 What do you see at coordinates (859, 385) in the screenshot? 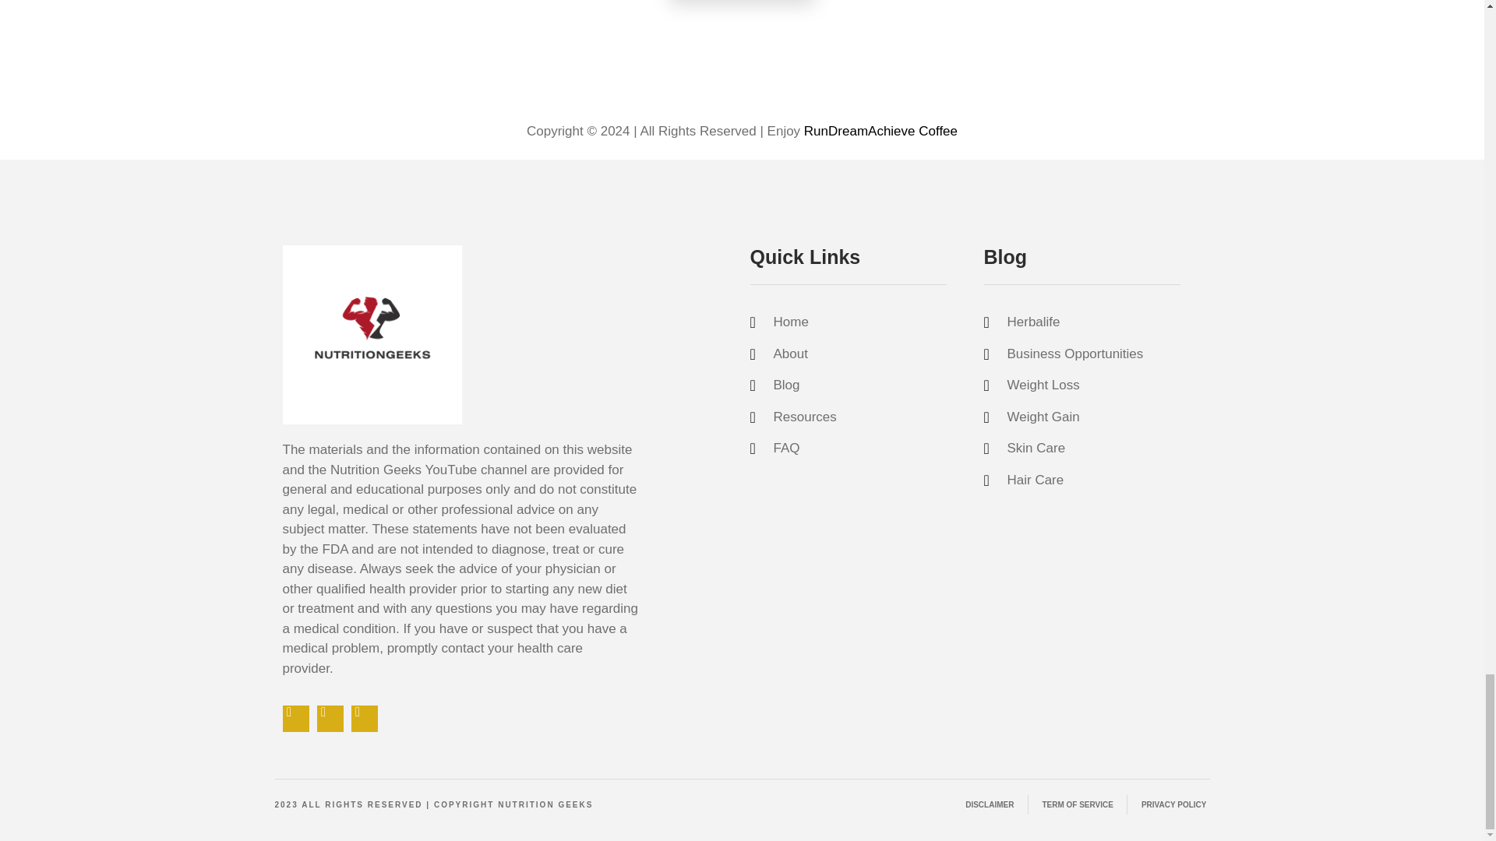
I see `Blog` at bounding box center [859, 385].